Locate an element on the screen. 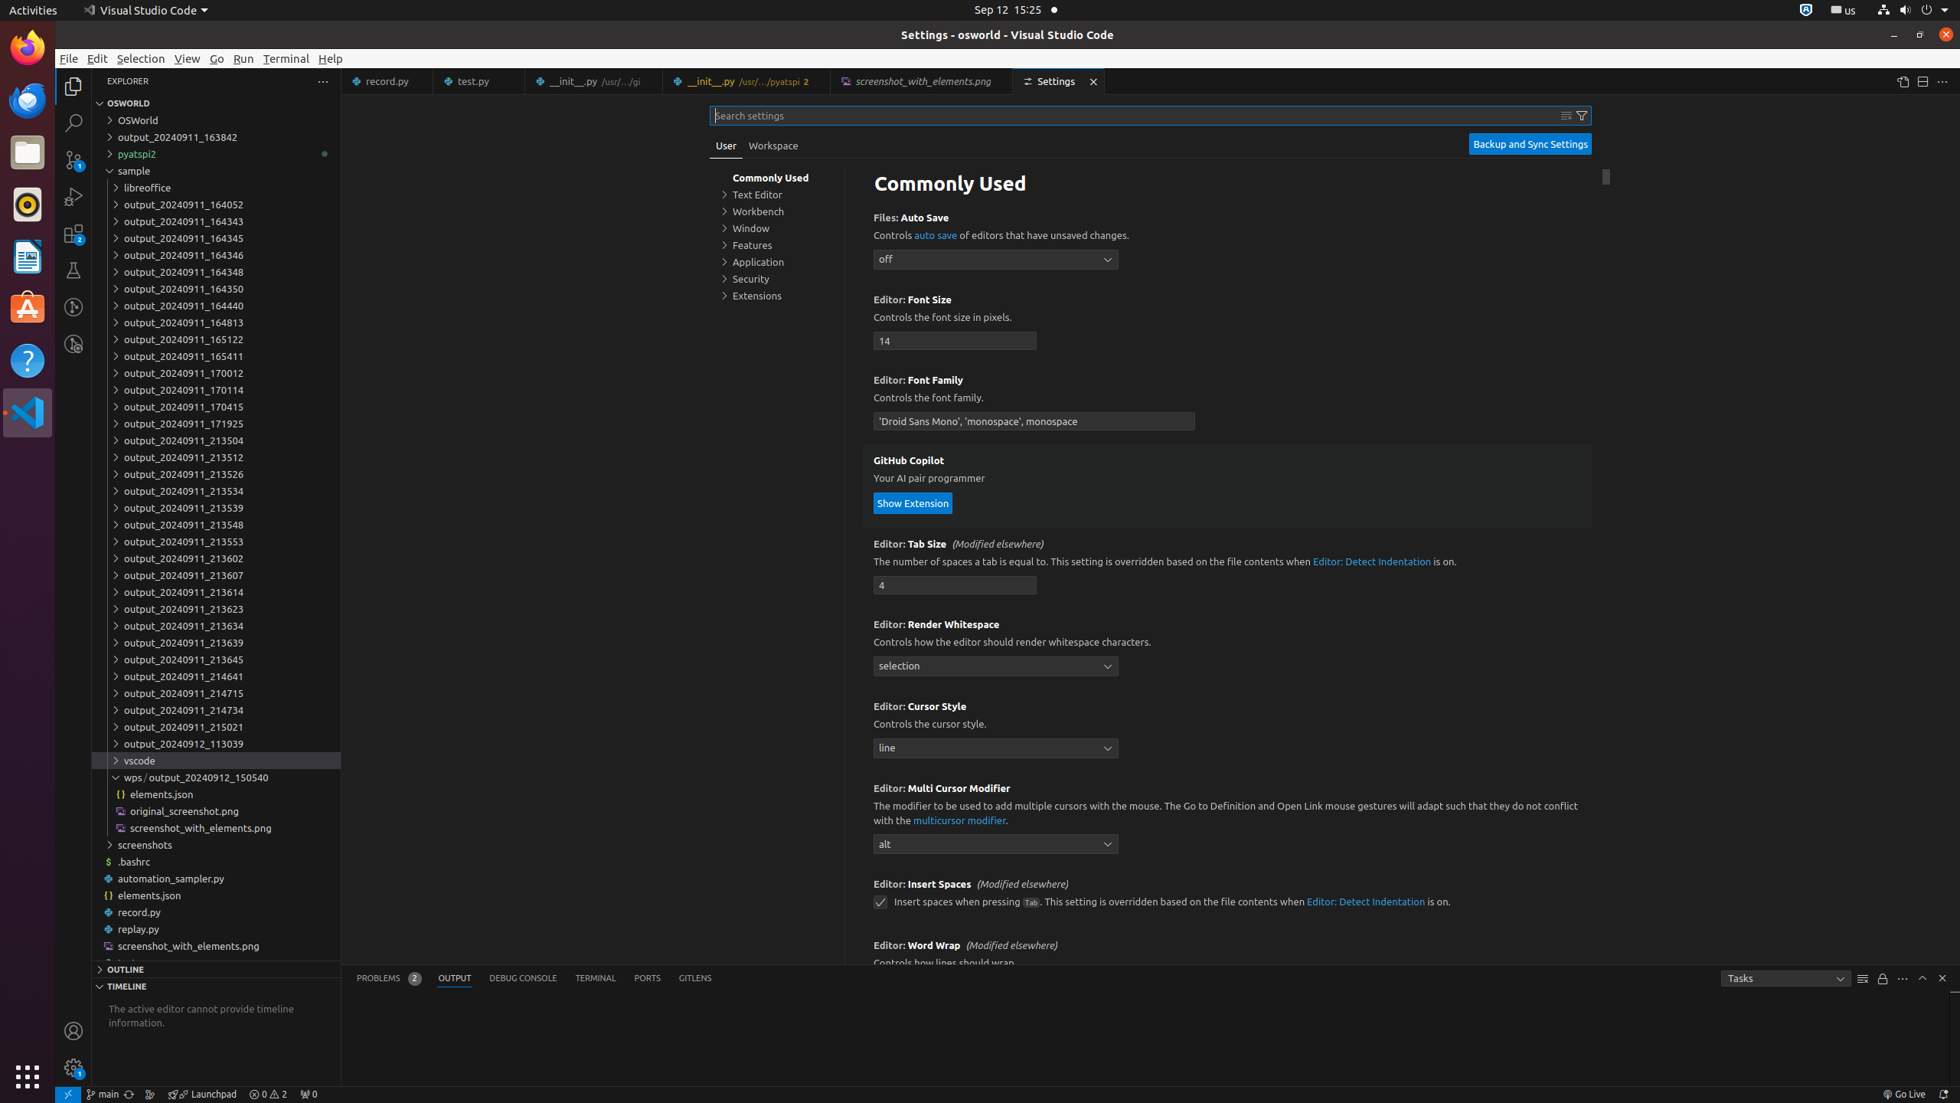 The image size is (1960, 1103). output_20240911_164345 is located at coordinates (216, 238).